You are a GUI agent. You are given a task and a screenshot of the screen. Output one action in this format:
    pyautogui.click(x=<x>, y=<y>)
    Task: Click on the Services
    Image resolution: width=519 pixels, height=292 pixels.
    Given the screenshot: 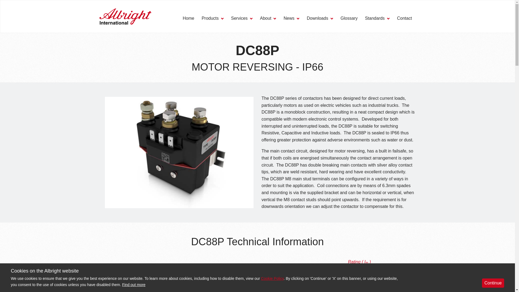 What is the action you would take?
    pyautogui.click(x=242, y=23)
    